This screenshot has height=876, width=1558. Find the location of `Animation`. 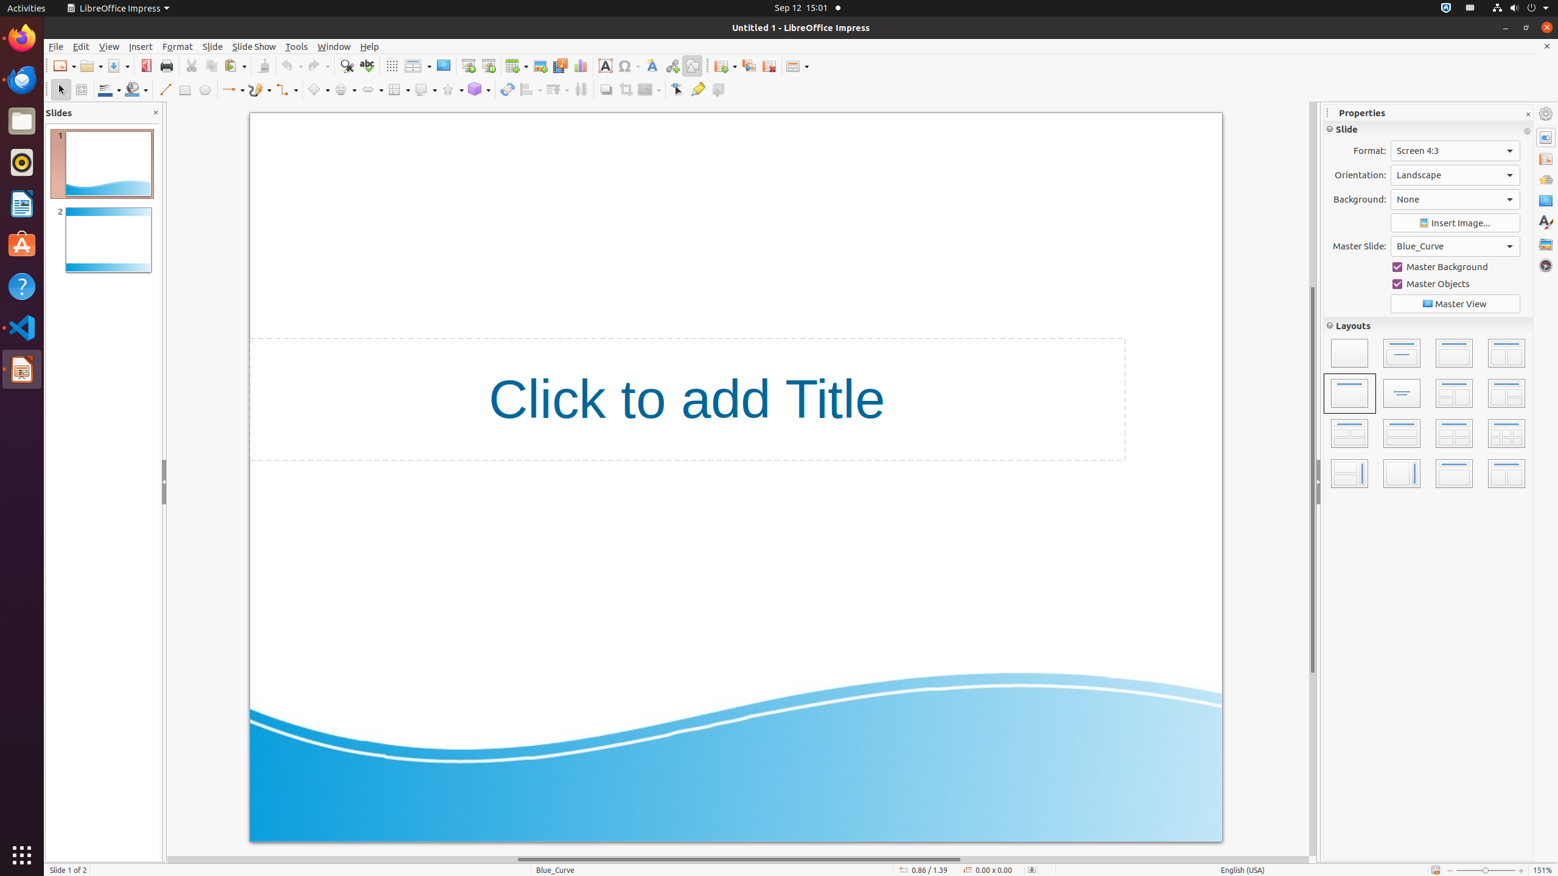

Animation is located at coordinates (1546, 180).